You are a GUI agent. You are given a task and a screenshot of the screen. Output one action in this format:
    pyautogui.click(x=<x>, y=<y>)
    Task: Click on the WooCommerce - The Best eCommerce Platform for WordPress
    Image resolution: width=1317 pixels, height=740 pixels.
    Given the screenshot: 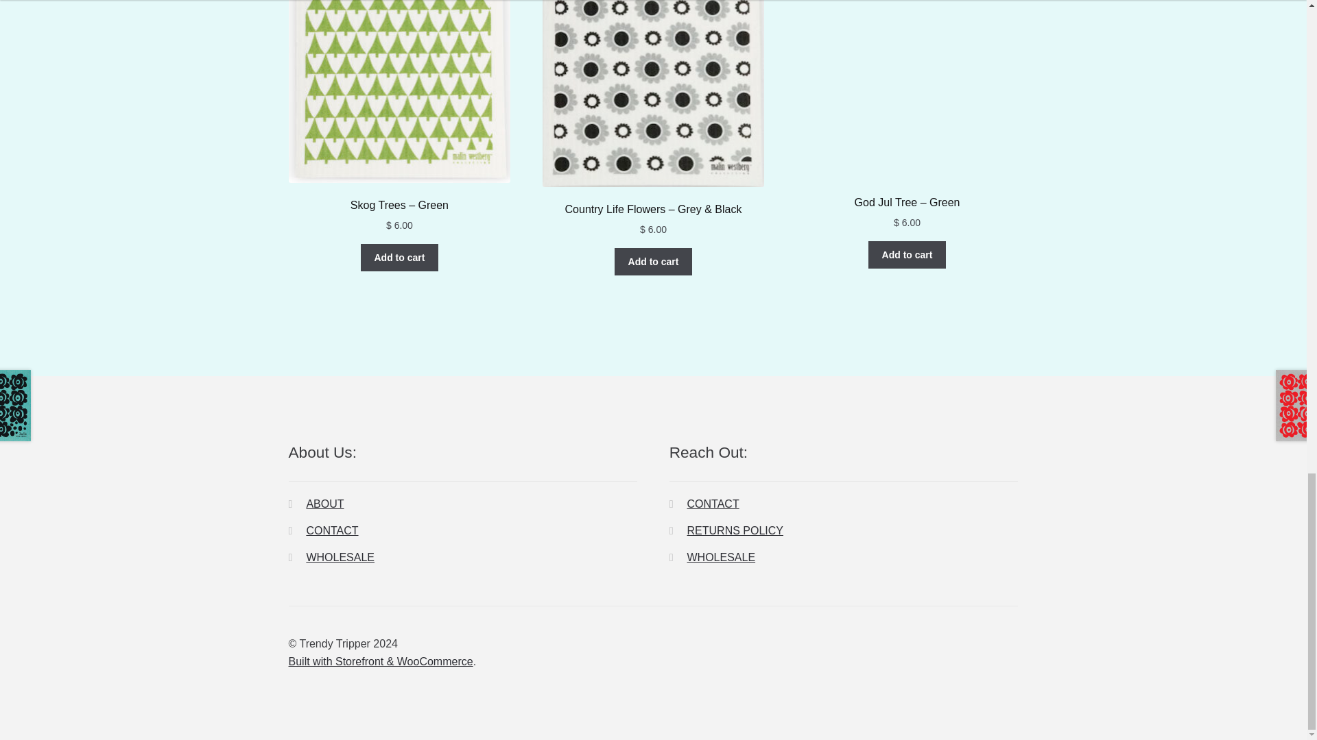 What is the action you would take?
    pyautogui.click(x=380, y=661)
    